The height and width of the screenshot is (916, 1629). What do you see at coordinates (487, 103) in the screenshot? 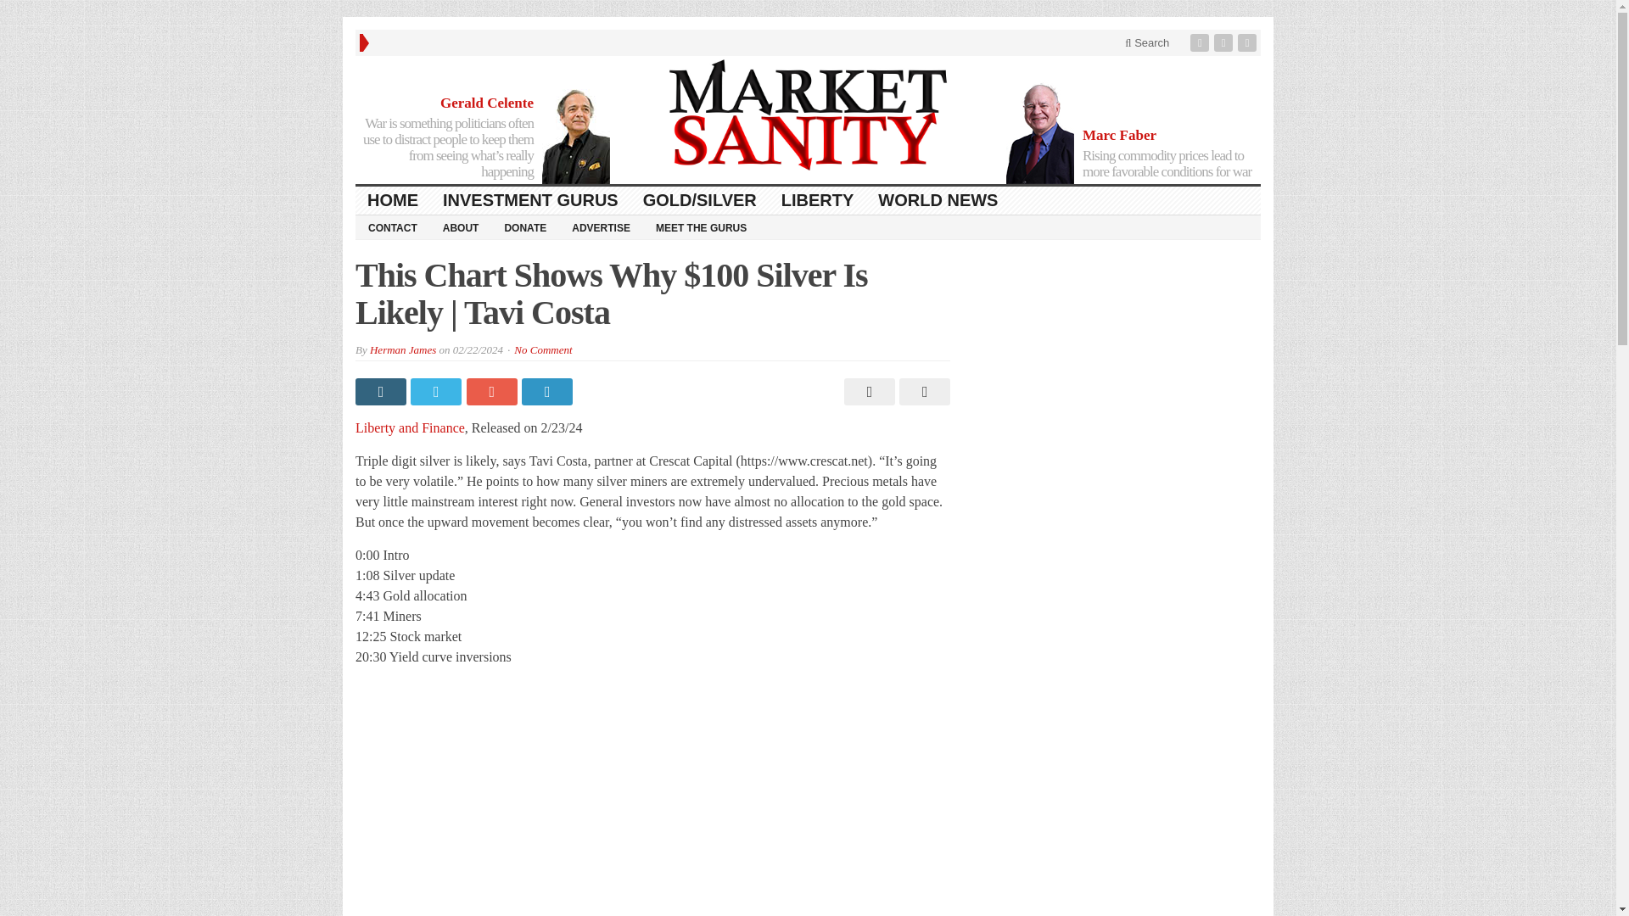
I see `Gerald Celente` at bounding box center [487, 103].